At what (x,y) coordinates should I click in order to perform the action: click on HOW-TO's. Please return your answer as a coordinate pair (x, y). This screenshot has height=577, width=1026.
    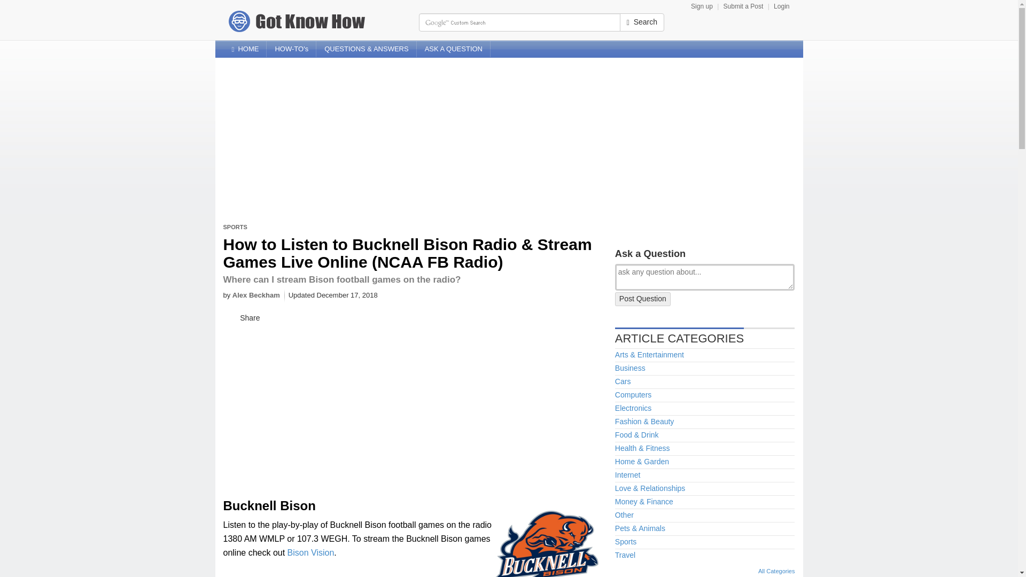
    Looking at the image, I should click on (291, 49).